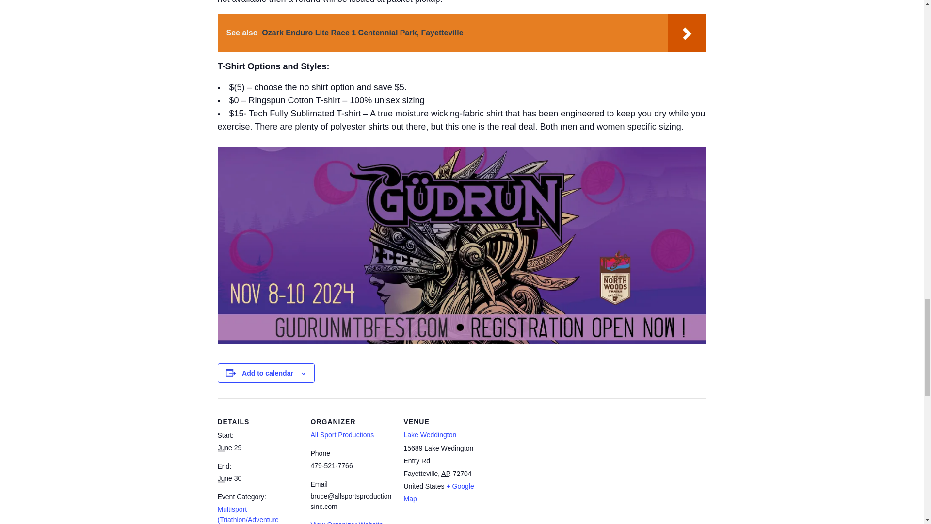  Describe the element at coordinates (547, 465) in the screenshot. I see `Google maps iframe displaying the address to Lake Weddington` at that location.